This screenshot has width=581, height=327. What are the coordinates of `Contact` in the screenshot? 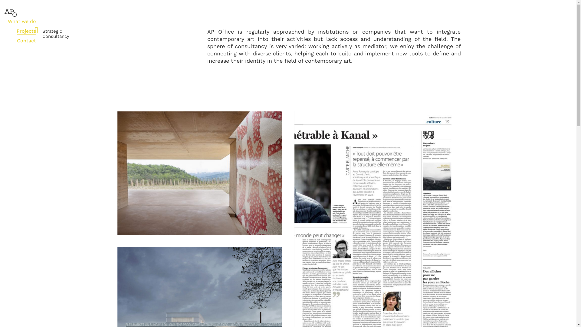 It's located at (27, 41).